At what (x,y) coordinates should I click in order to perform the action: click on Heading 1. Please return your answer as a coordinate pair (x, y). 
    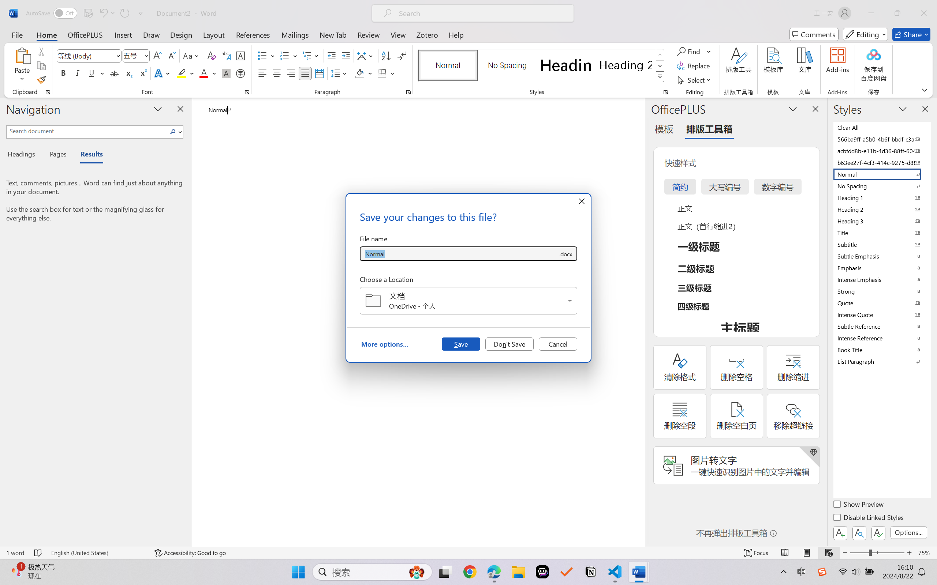
    Looking at the image, I should click on (566, 65).